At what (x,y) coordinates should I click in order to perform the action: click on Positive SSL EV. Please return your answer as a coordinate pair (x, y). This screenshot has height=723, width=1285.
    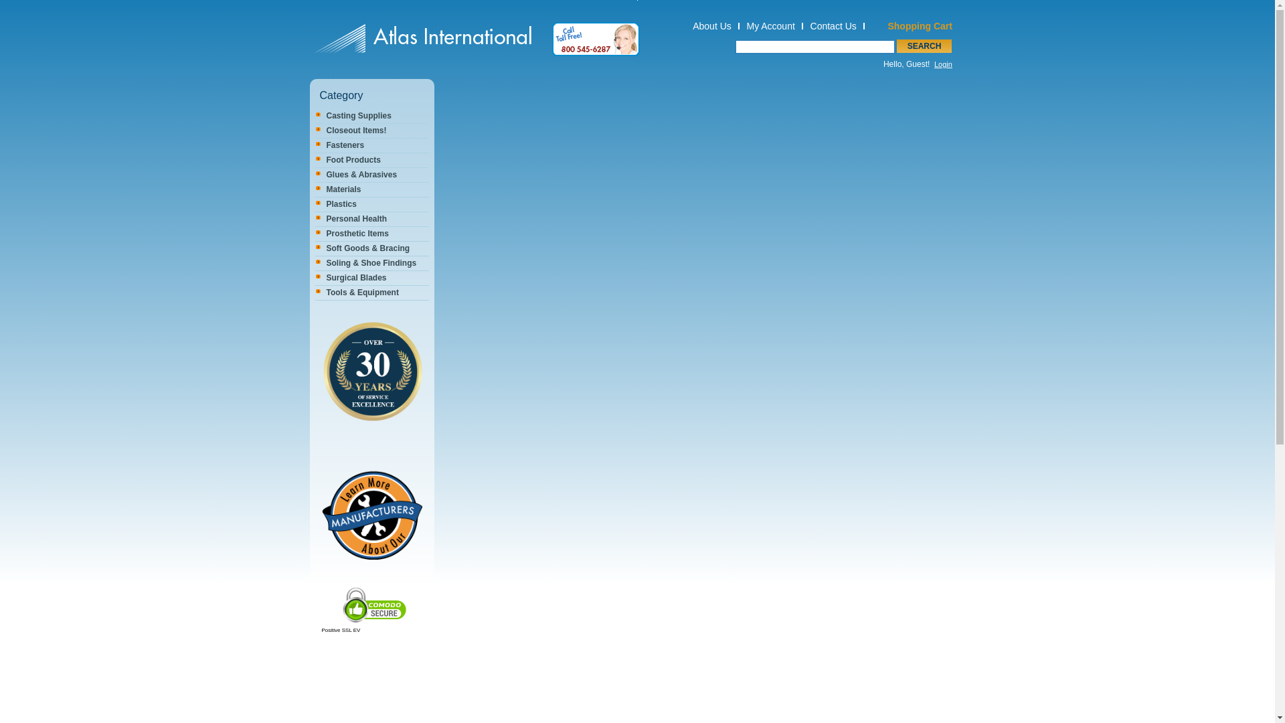
    Looking at the image, I should click on (371, 631).